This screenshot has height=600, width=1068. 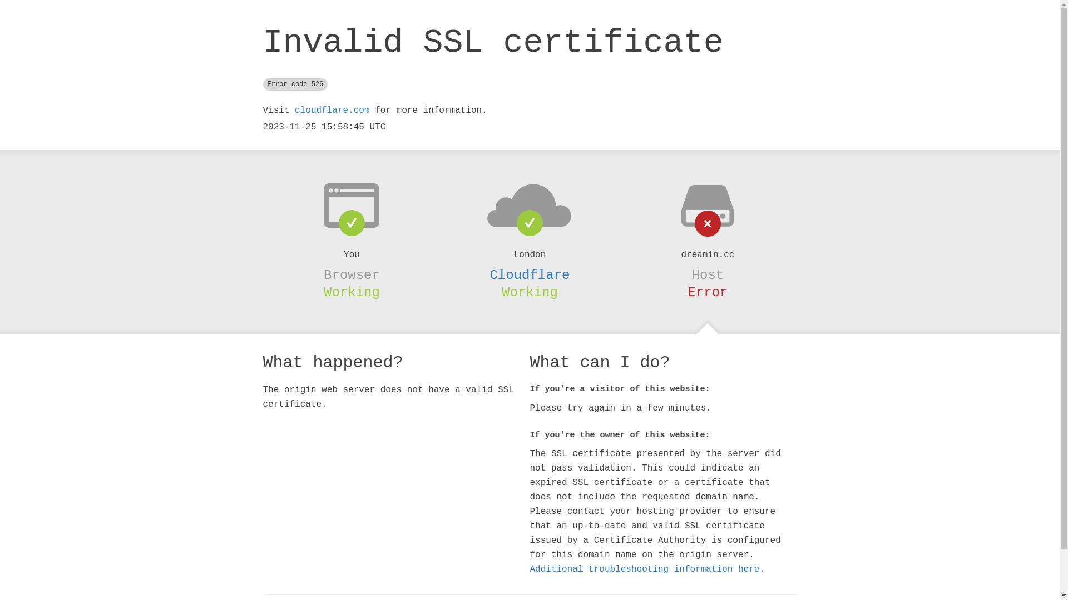 What do you see at coordinates (530, 275) in the screenshot?
I see `Cloudflare` at bounding box center [530, 275].